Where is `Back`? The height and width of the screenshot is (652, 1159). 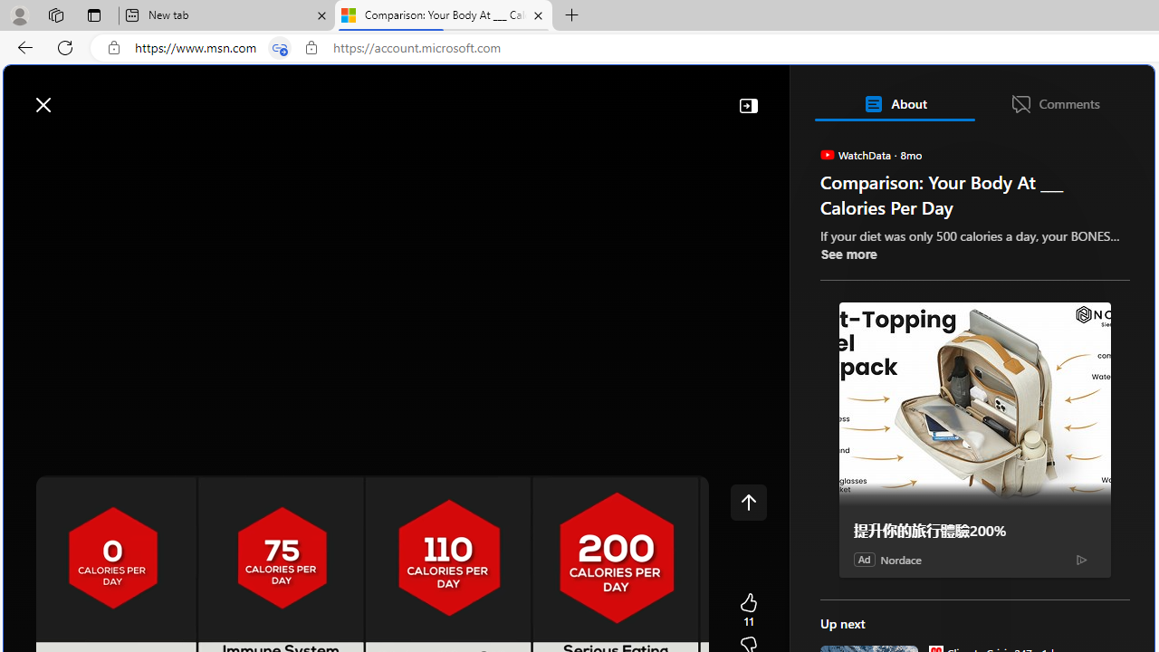
Back is located at coordinates (22, 47).